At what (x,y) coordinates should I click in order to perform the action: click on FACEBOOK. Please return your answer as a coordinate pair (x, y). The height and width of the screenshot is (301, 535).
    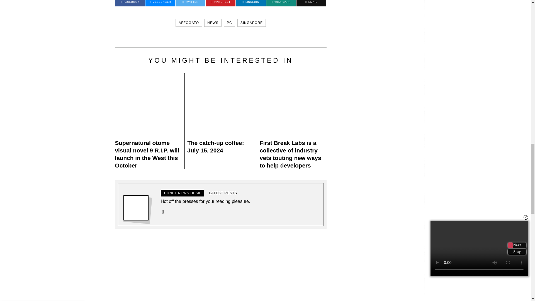
    Looking at the image, I should click on (130, 3).